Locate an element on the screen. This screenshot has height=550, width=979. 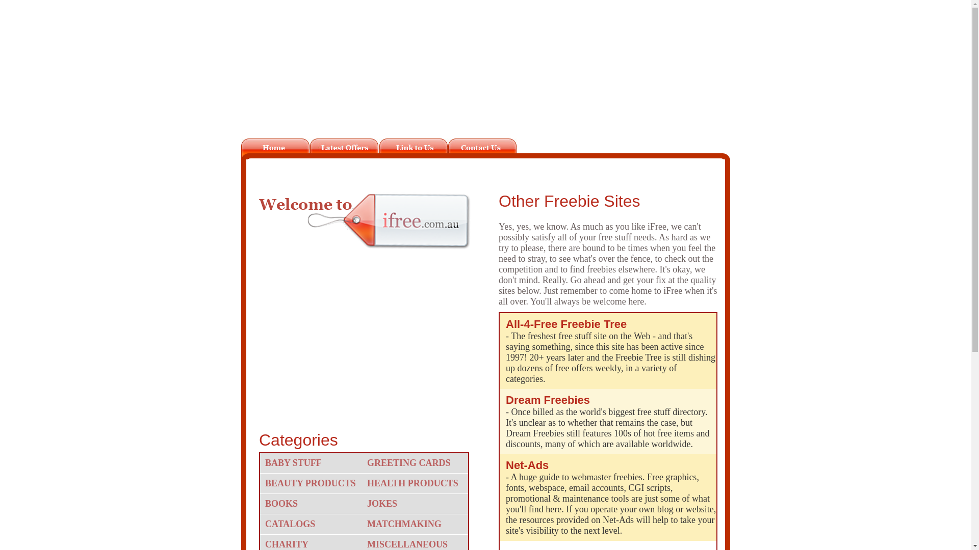
HEALTH PRODUCTS is located at coordinates (415, 484).